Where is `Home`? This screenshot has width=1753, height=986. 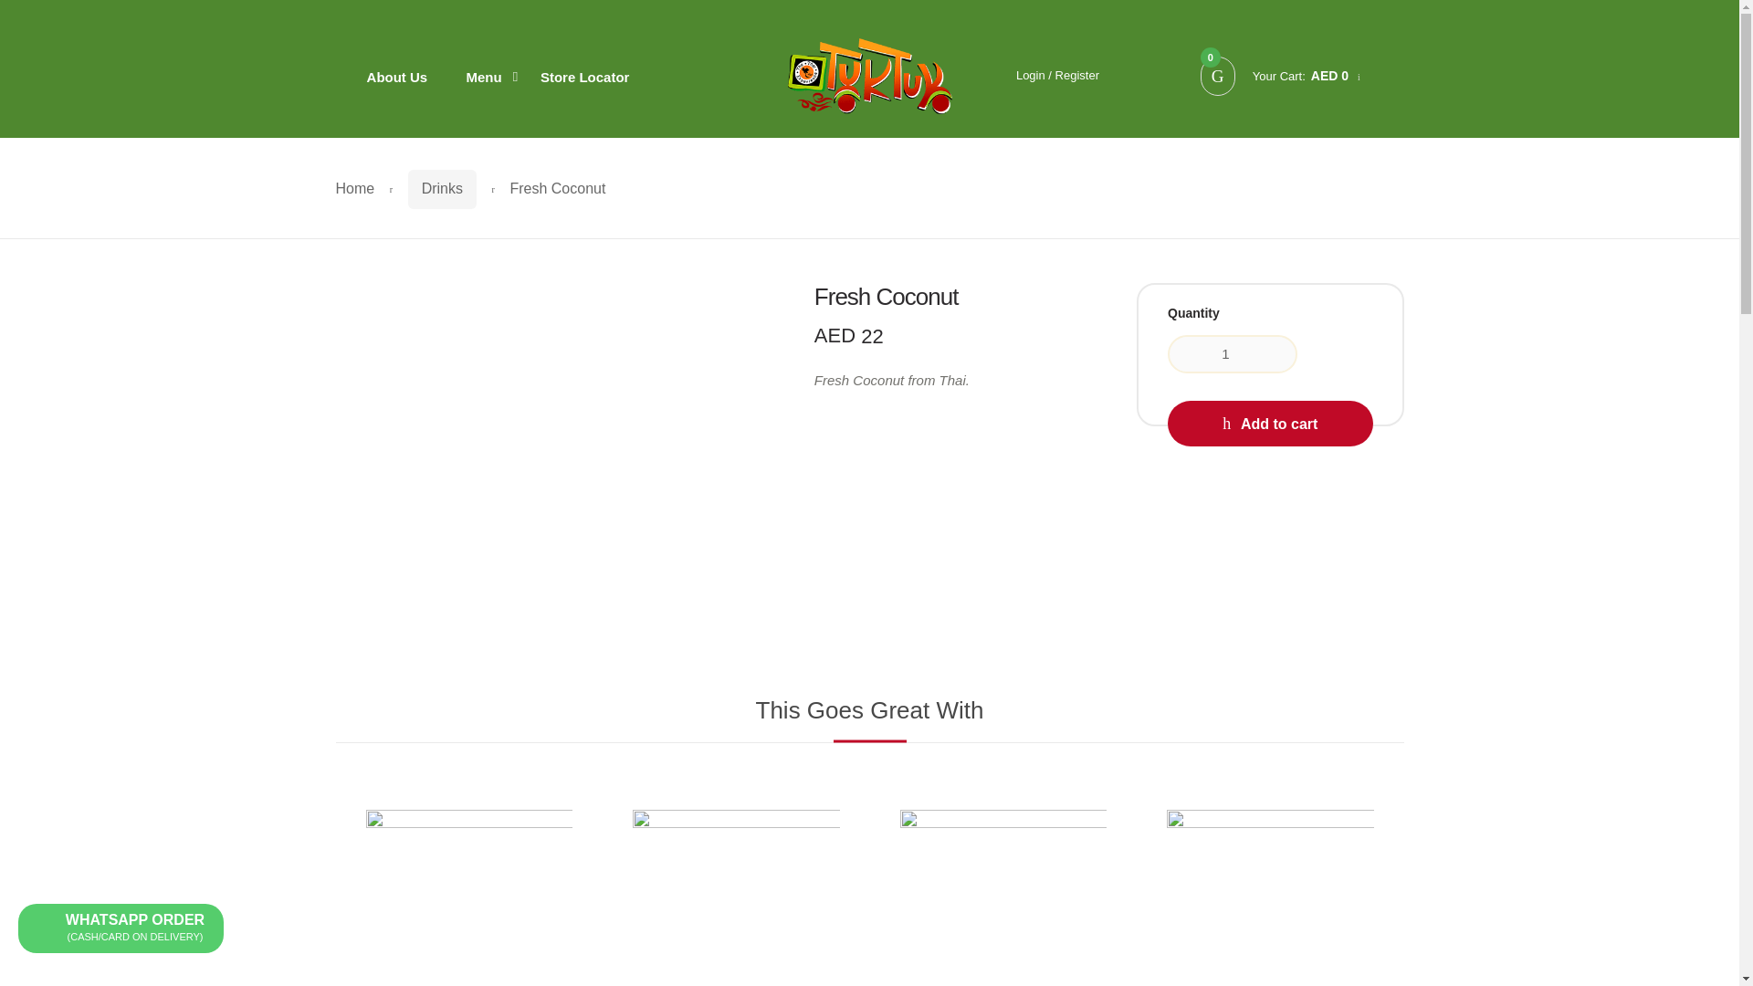
Home is located at coordinates (355, 189).